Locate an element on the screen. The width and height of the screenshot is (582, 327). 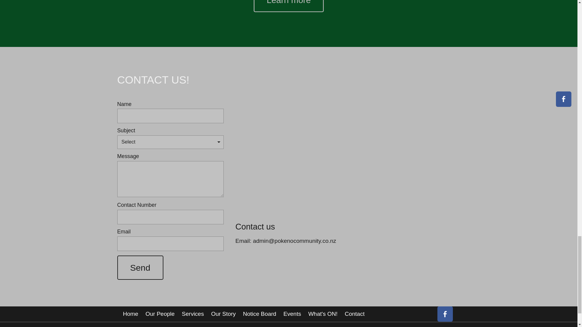
Send is located at coordinates (140, 268).